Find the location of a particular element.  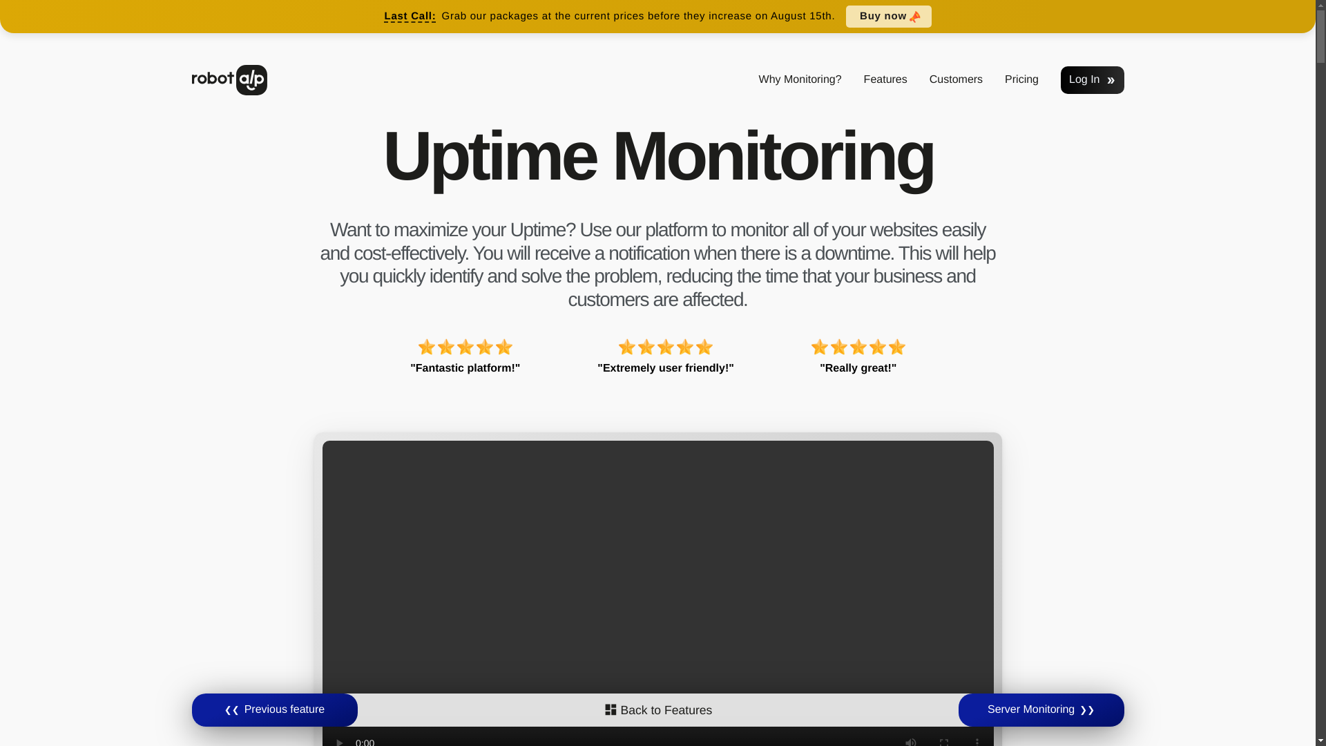

Robotalp Features is located at coordinates (885, 80).